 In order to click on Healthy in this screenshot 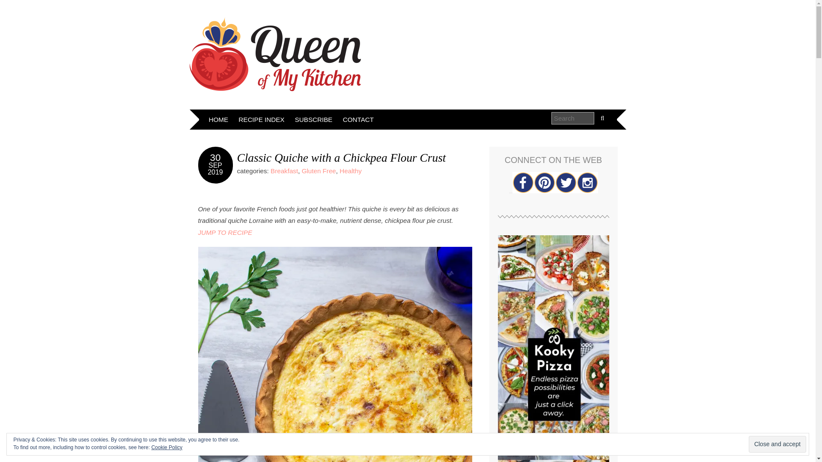, I will do `click(350, 171)`.